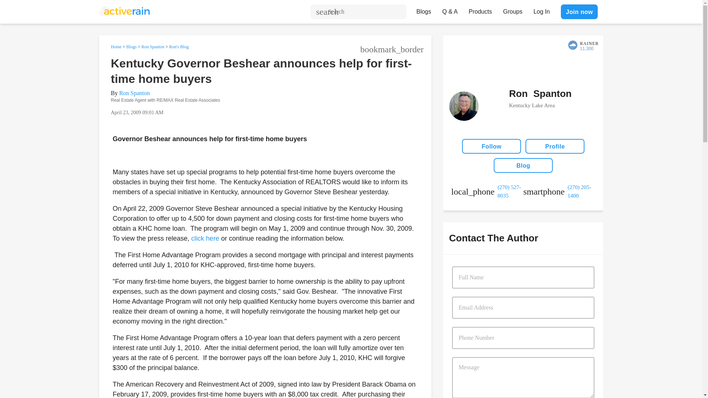 The height and width of the screenshot is (398, 708). I want to click on Groups, so click(513, 10).